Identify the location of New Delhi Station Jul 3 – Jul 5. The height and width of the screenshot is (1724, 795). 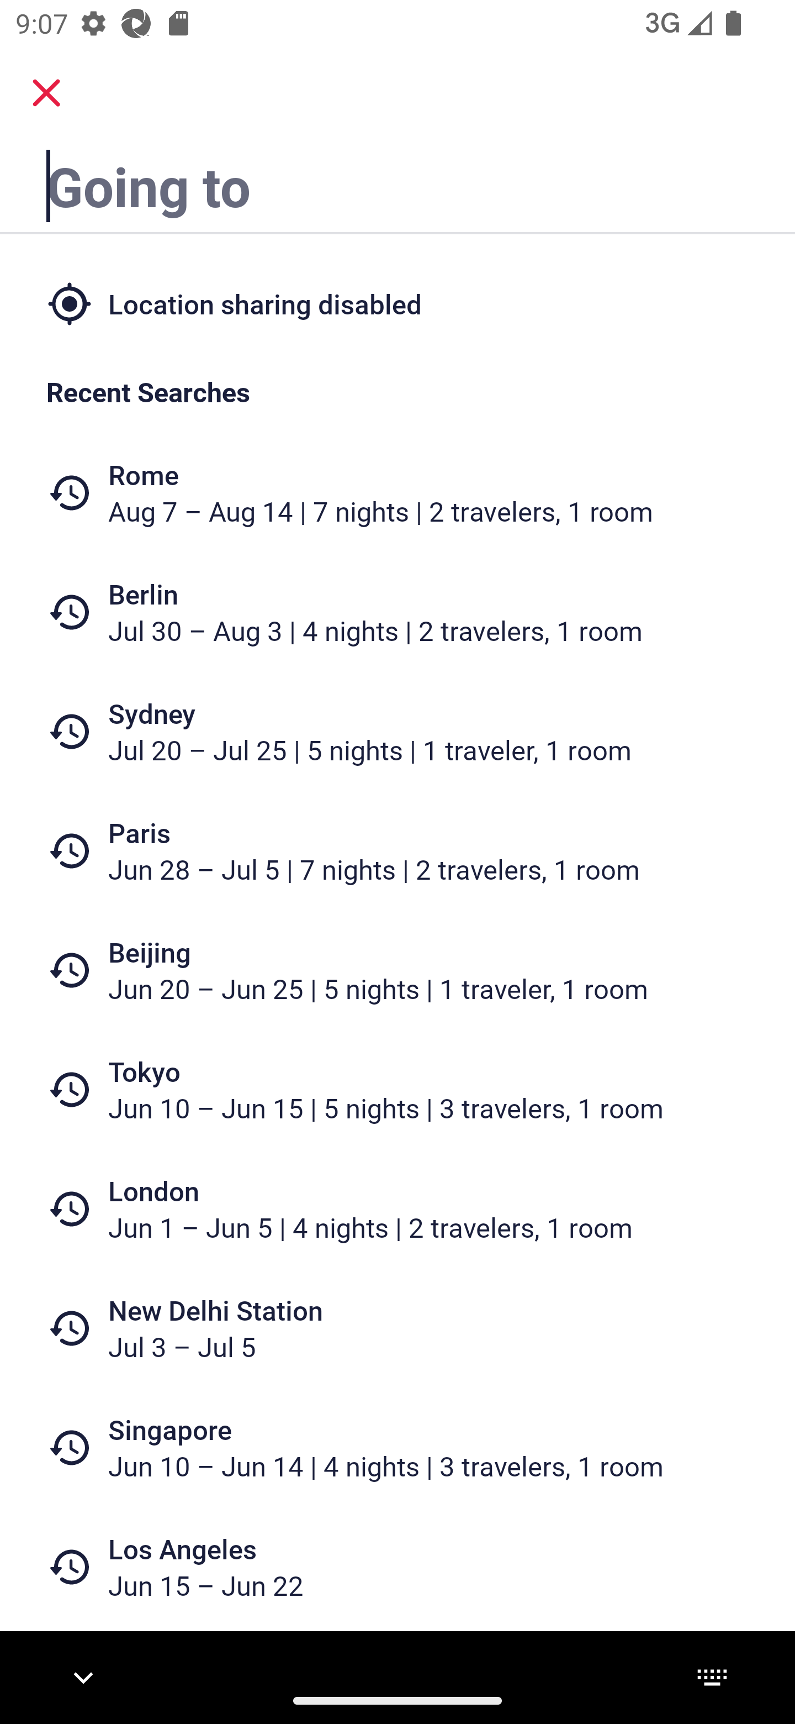
(397, 1328).